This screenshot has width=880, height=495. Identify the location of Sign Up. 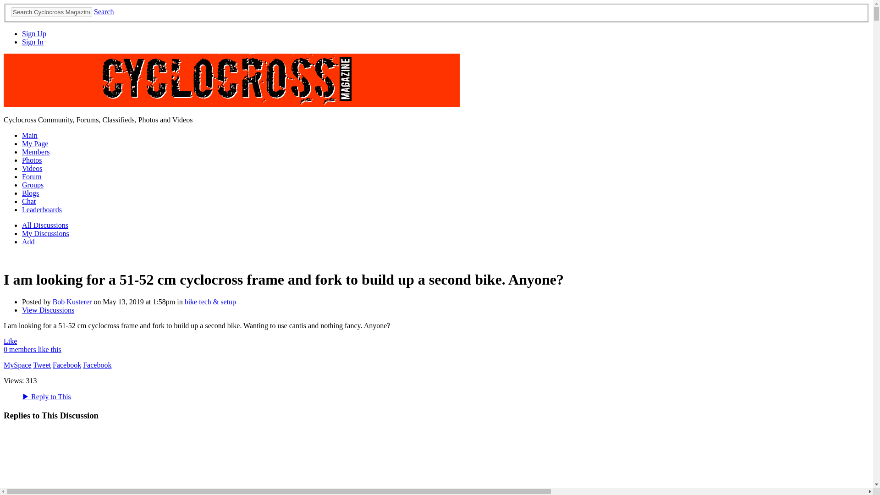
(34, 33).